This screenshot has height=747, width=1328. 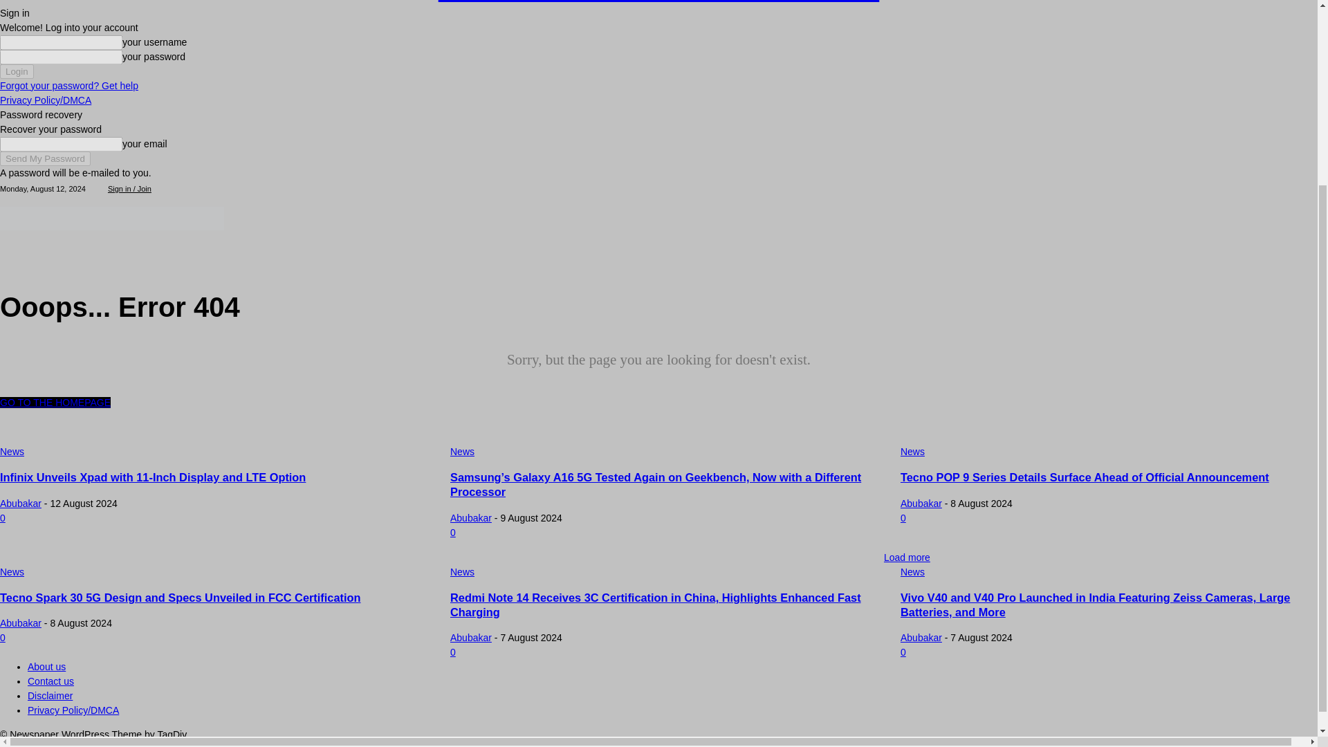 What do you see at coordinates (12, 452) in the screenshot?
I see `News` at bounding box center [12, 452].